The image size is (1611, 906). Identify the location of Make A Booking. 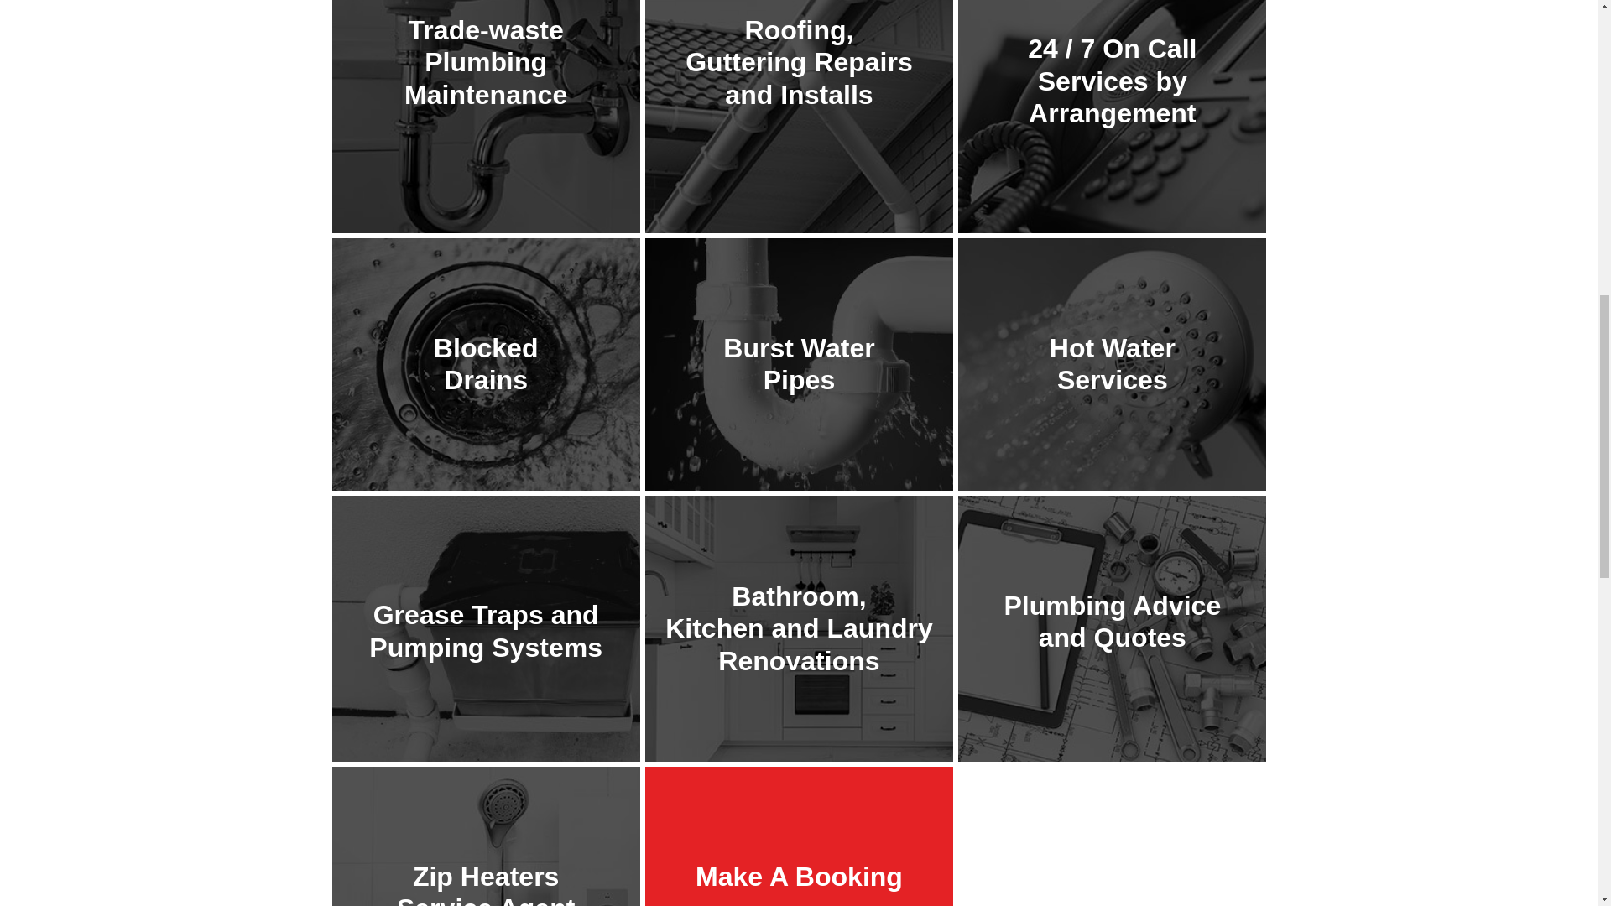
(799, 876).